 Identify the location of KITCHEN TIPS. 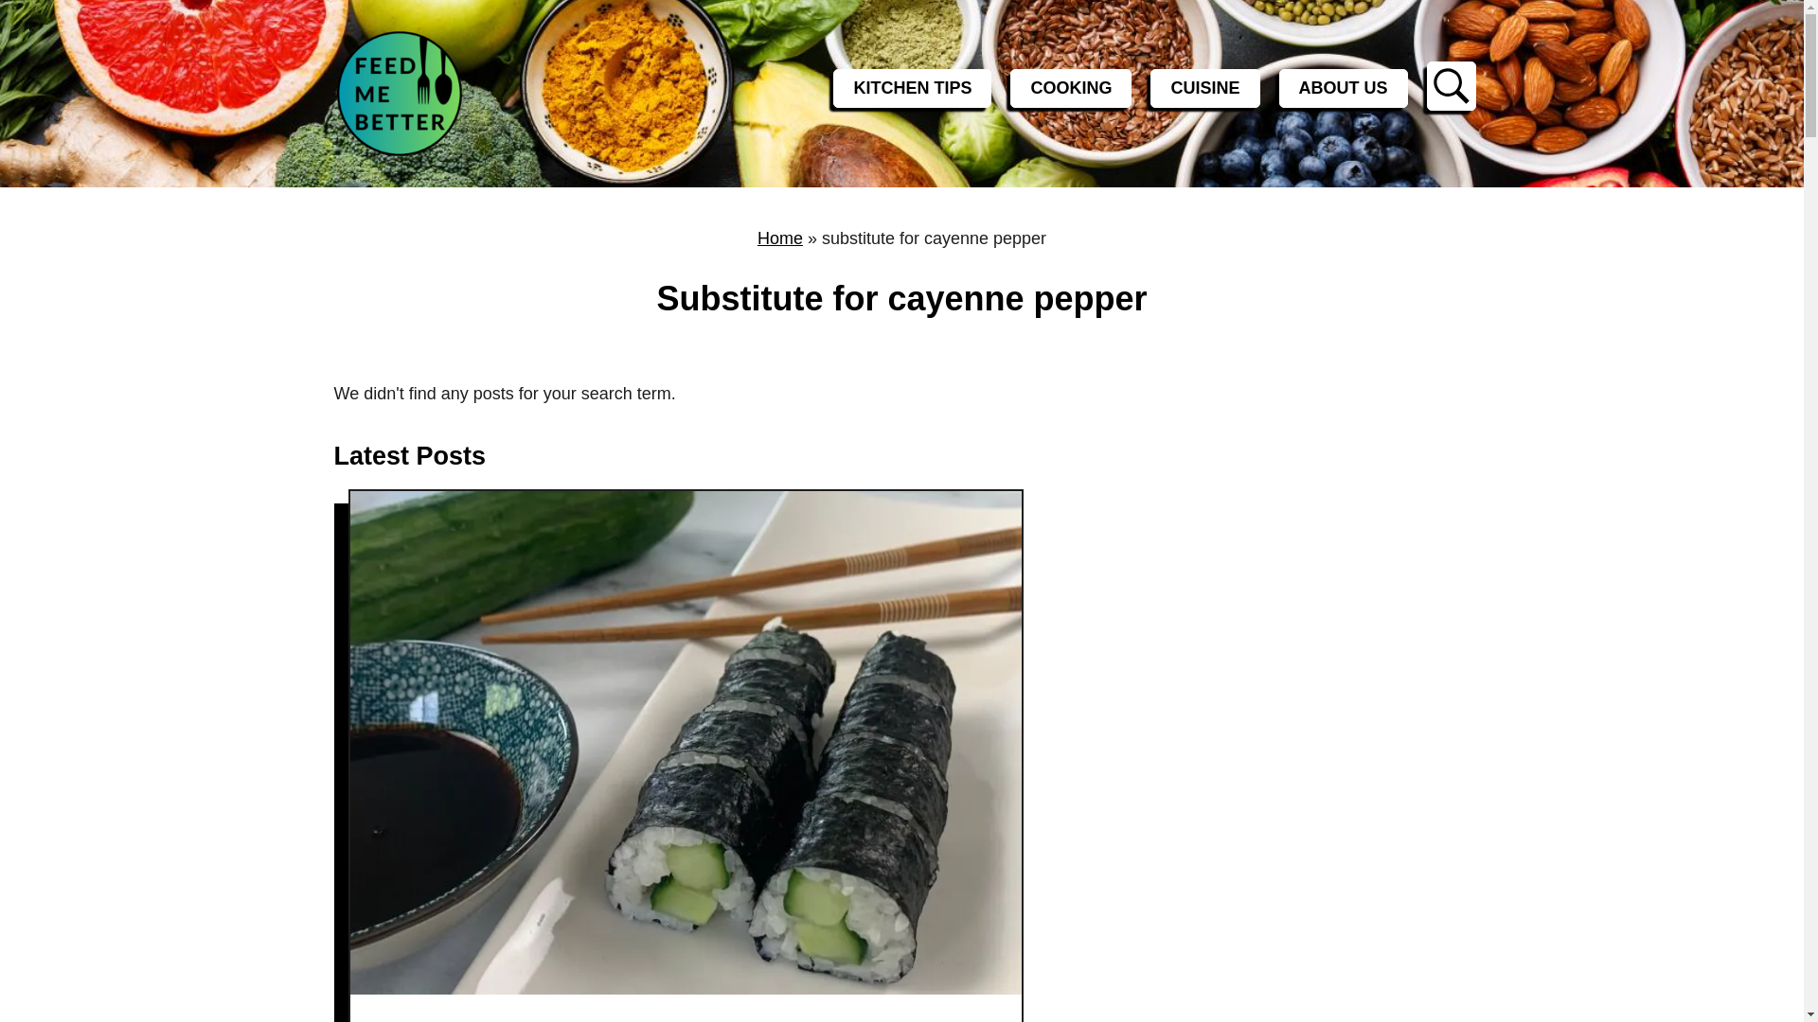
(911, 89).